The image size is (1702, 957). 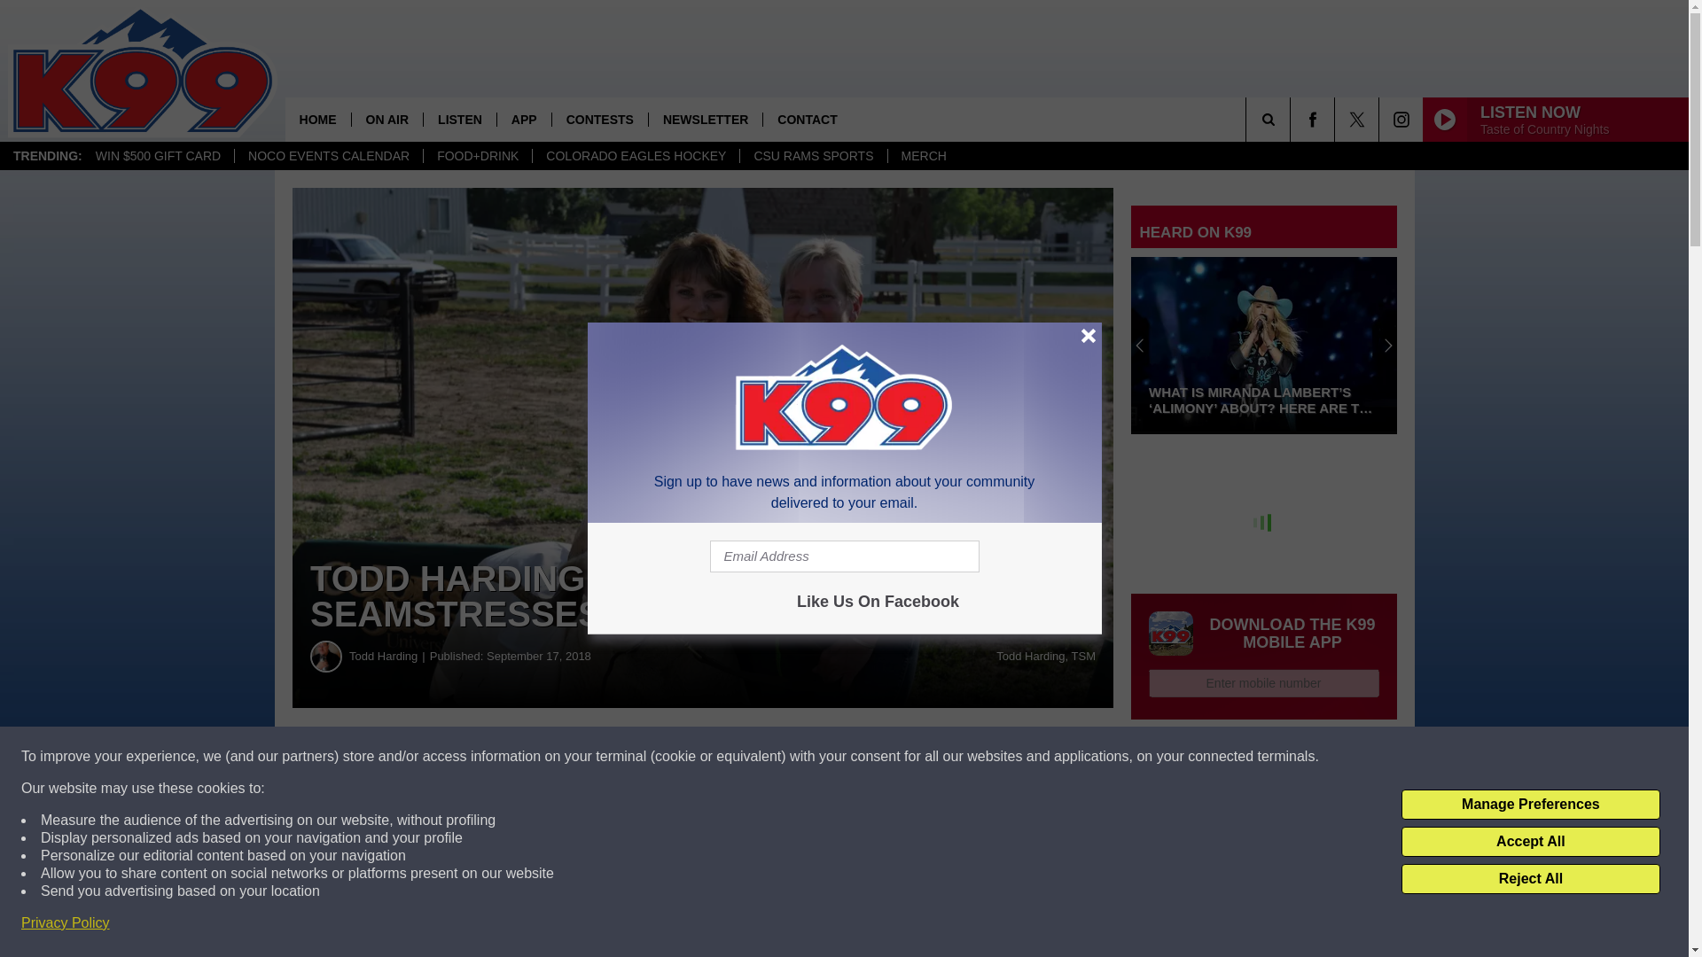 What do you see at coordinates (867, 757) in the screenshot?
I see `Share on Twitter` at bounding box center [867, 757].